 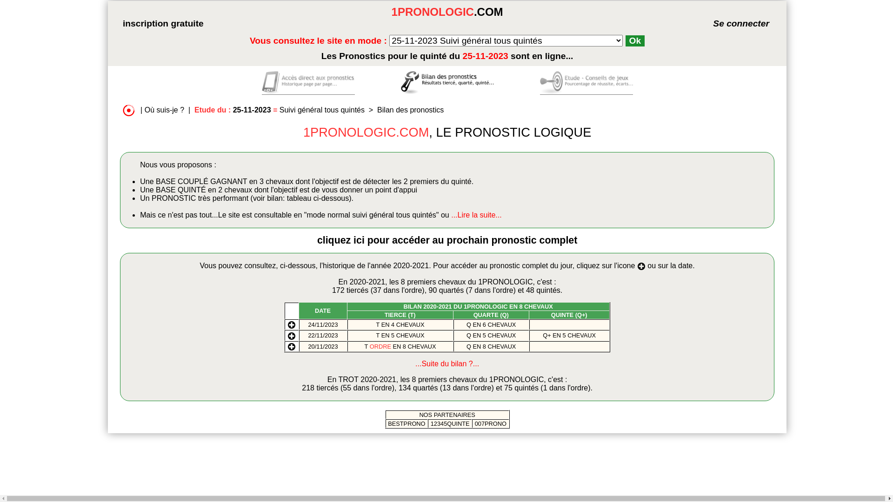 What do you see at coordinates (407, 424) in the screenshot?
I see ` BESTPRONO ` at bounding box center [407, 424].